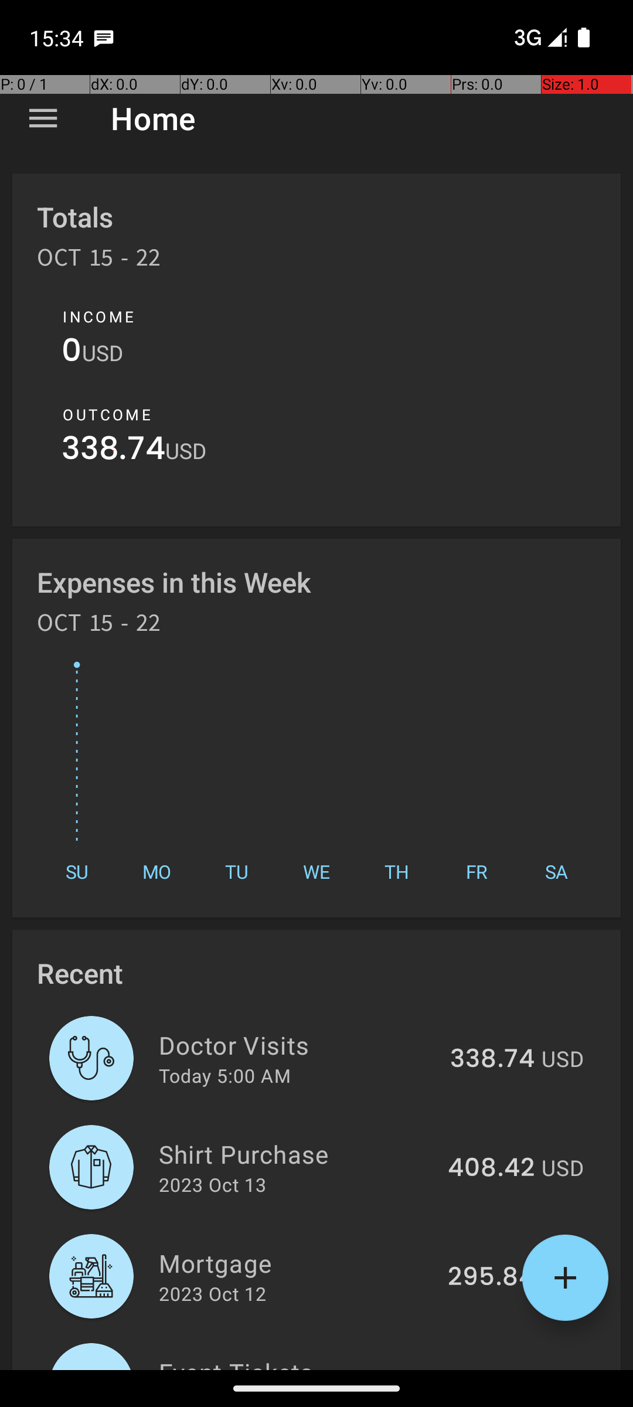 The height and width of the screenshot is (1407, 633). Describe the element at coordinates (75, 217) in the screenshot. I see `Totals` at that location.